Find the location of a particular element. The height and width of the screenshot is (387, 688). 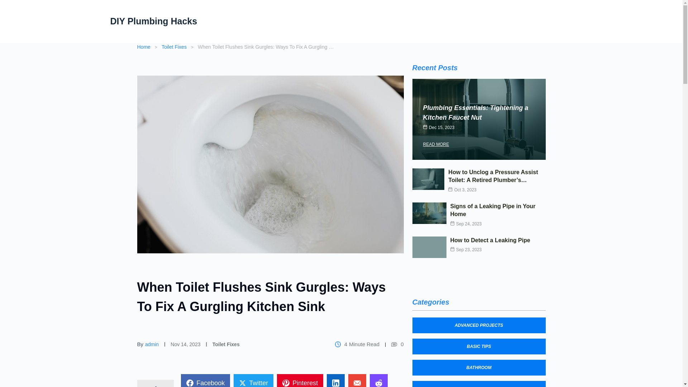

Twitter is located at coordinates (253, 381).